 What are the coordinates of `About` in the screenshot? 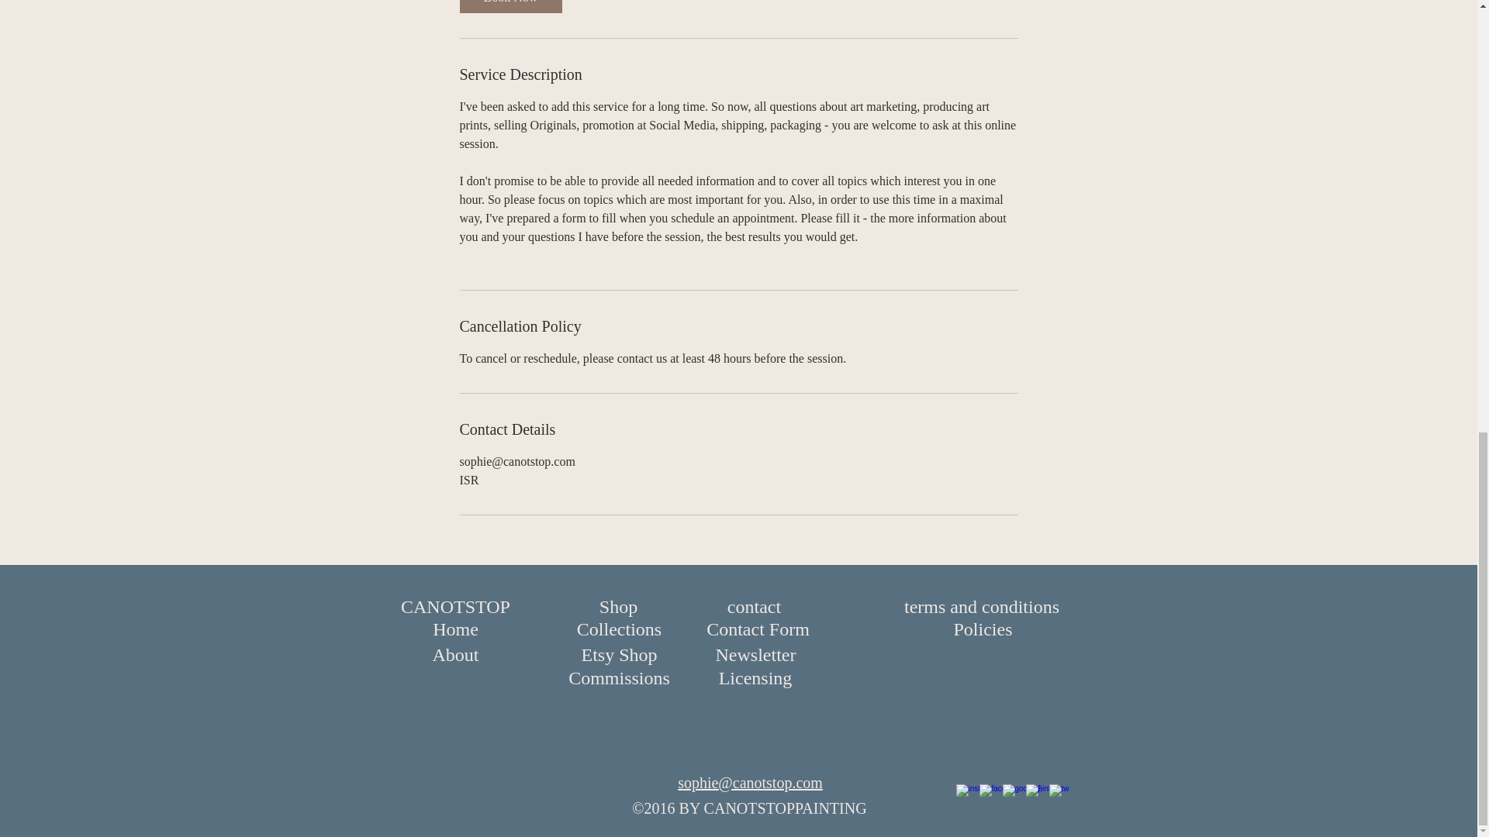 It's located at (455, 656).